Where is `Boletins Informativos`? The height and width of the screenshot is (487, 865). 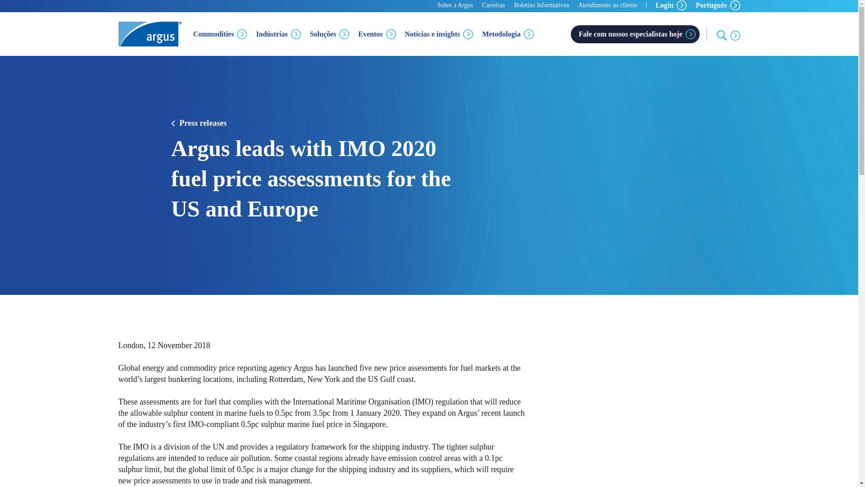
Boletins Informativos is located at coordinates (542, 5).